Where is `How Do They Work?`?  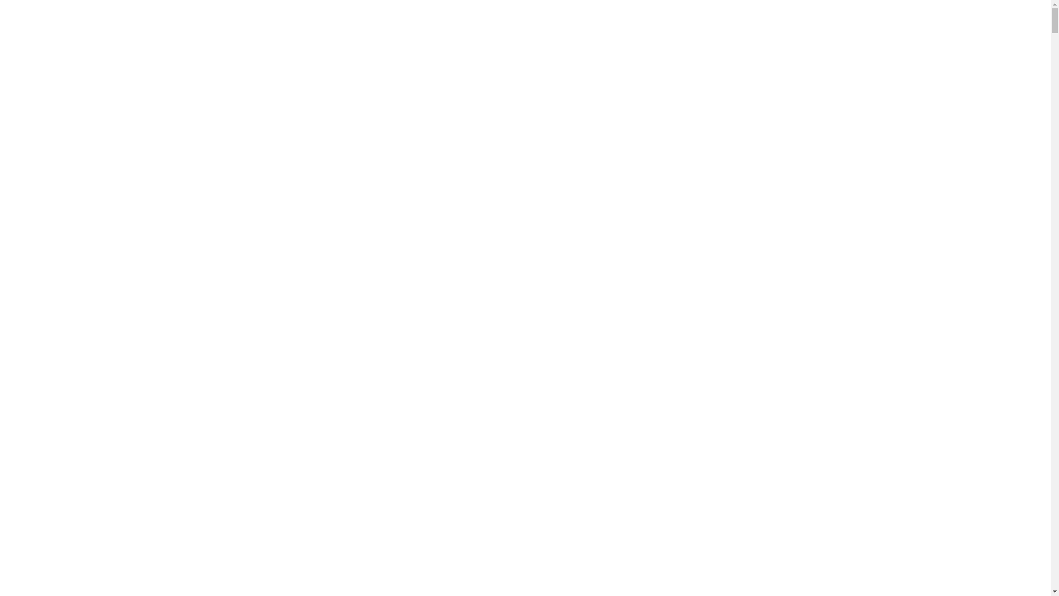 How Do They Work? is located at coordinates (475, 47).